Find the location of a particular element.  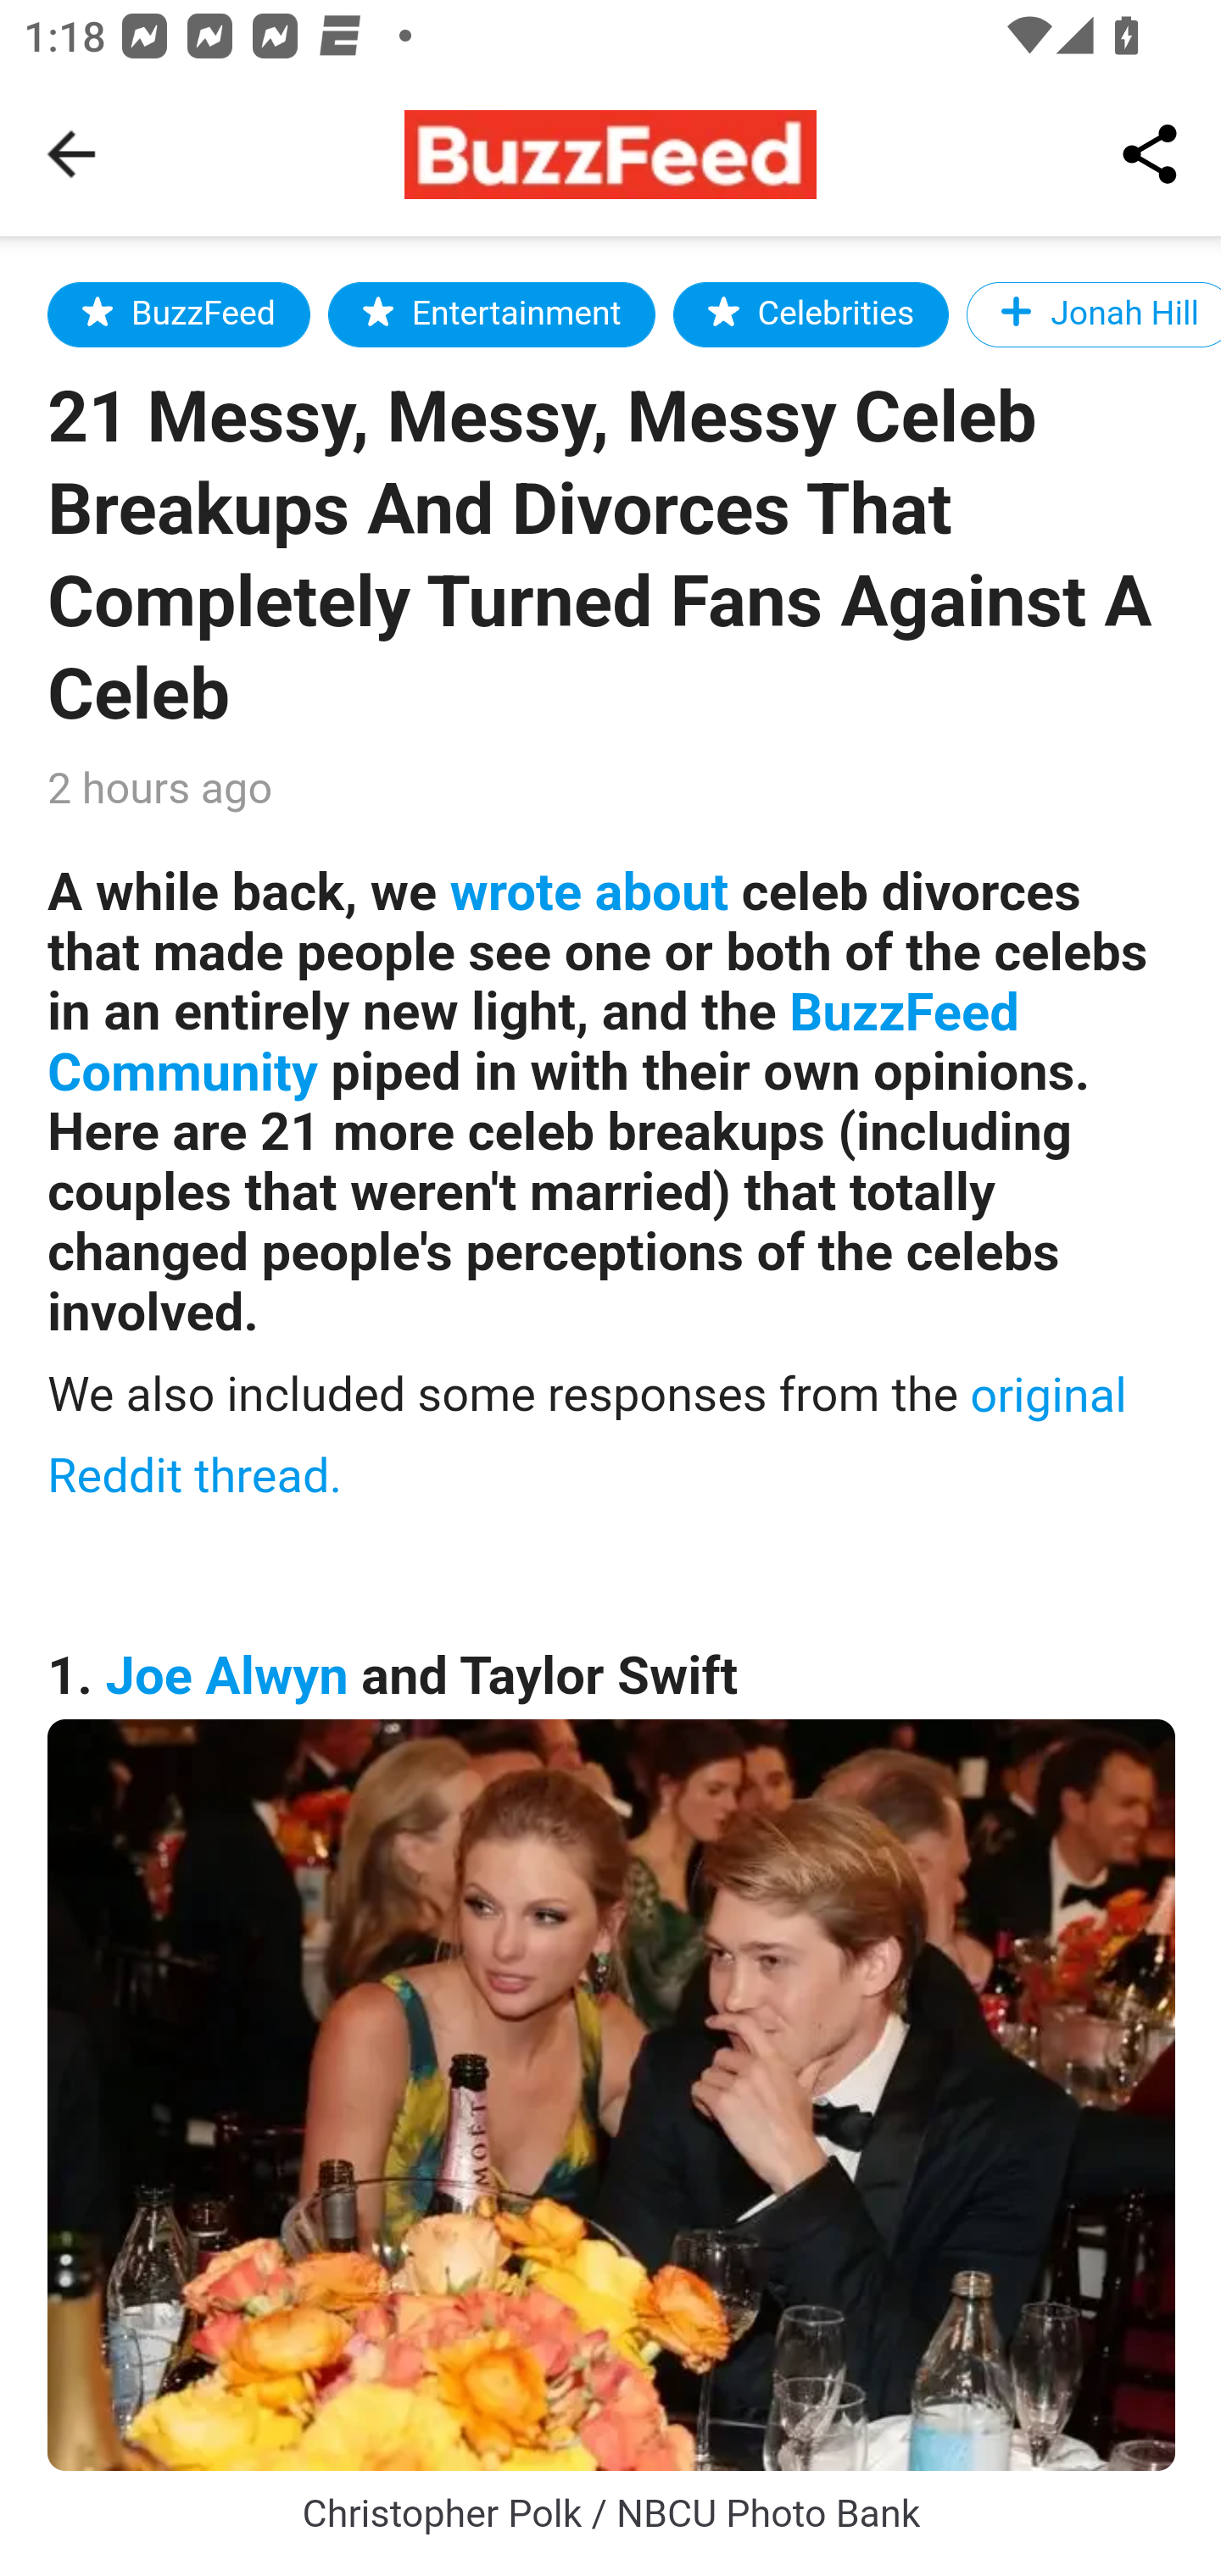

Entertainment is located at coordinates (492, 314).